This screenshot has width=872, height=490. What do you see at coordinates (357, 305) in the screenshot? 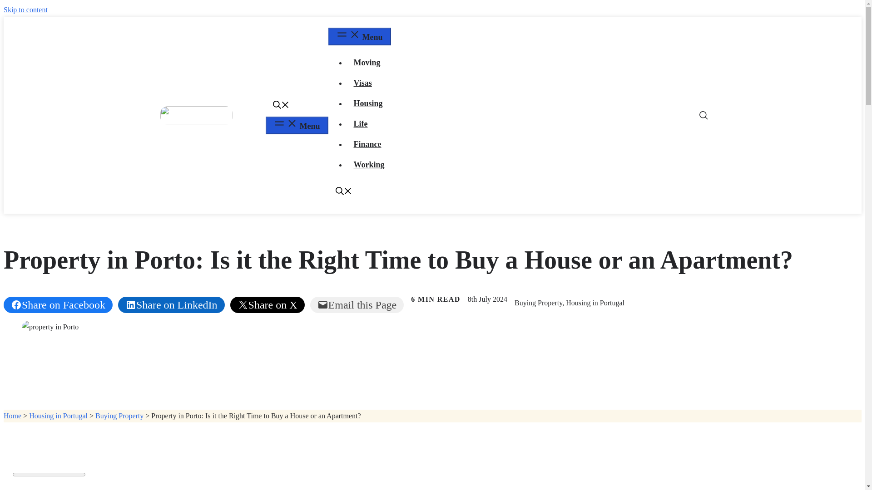
I see `Email this Page` at bounding box center [357, 305].